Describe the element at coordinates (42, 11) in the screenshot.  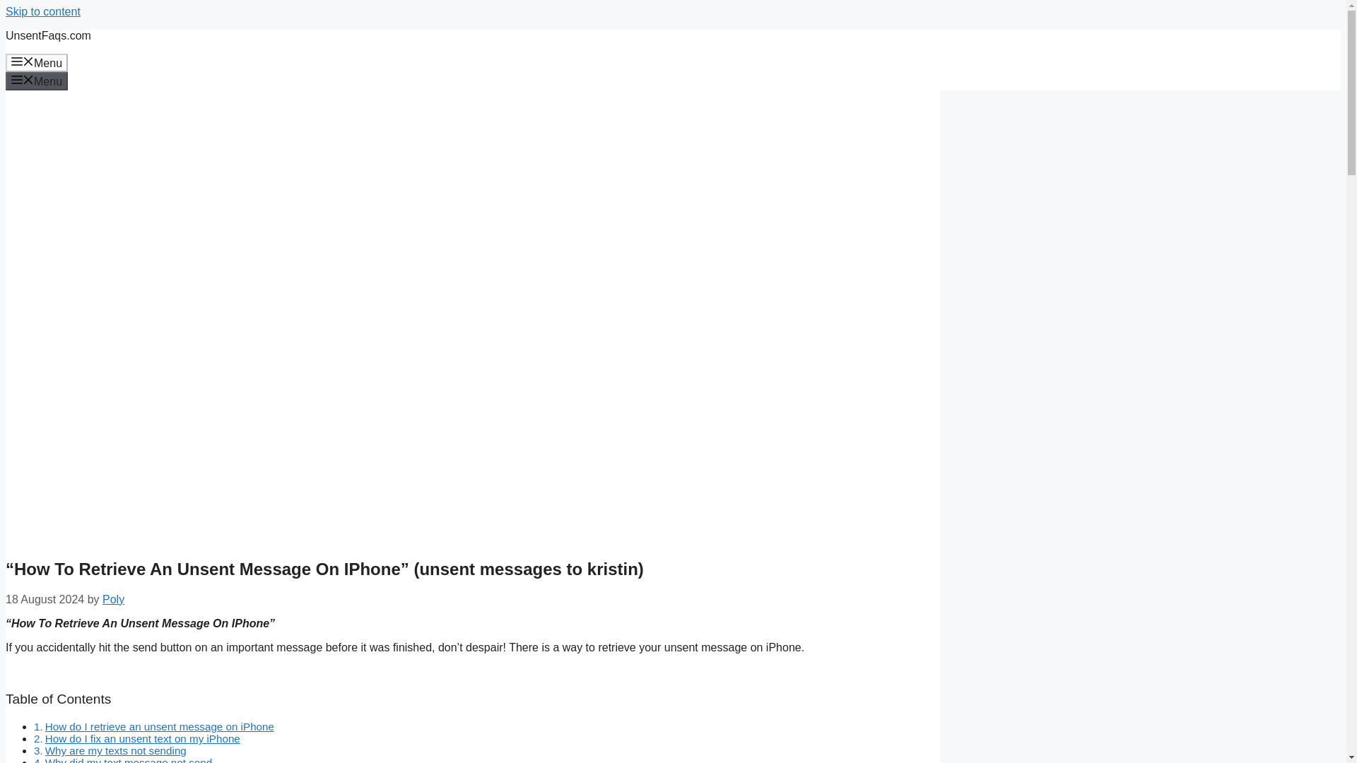
I see `Skip to content` at that location.